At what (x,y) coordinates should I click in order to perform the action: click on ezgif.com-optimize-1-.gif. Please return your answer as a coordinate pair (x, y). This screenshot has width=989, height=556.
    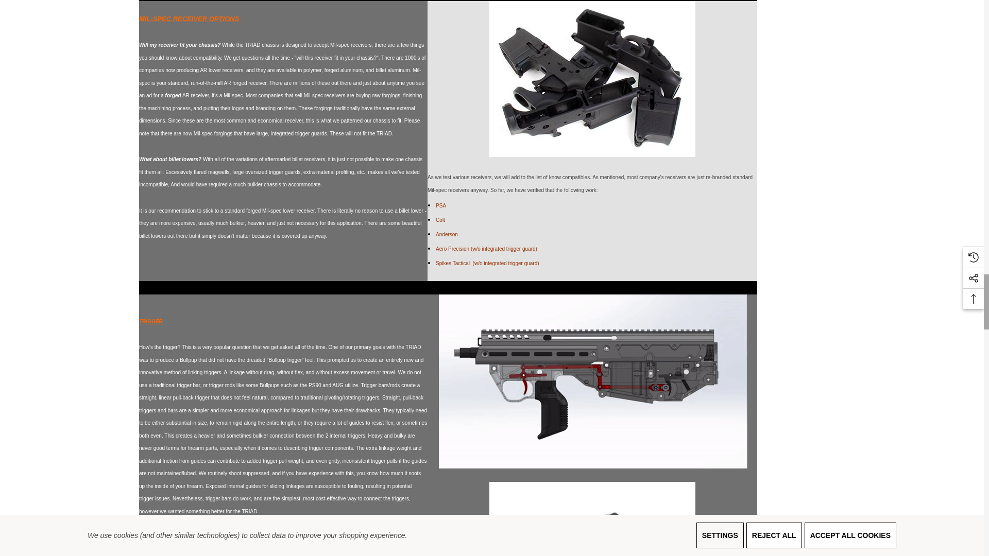
    Looking at the image, I should click on (593, 381).